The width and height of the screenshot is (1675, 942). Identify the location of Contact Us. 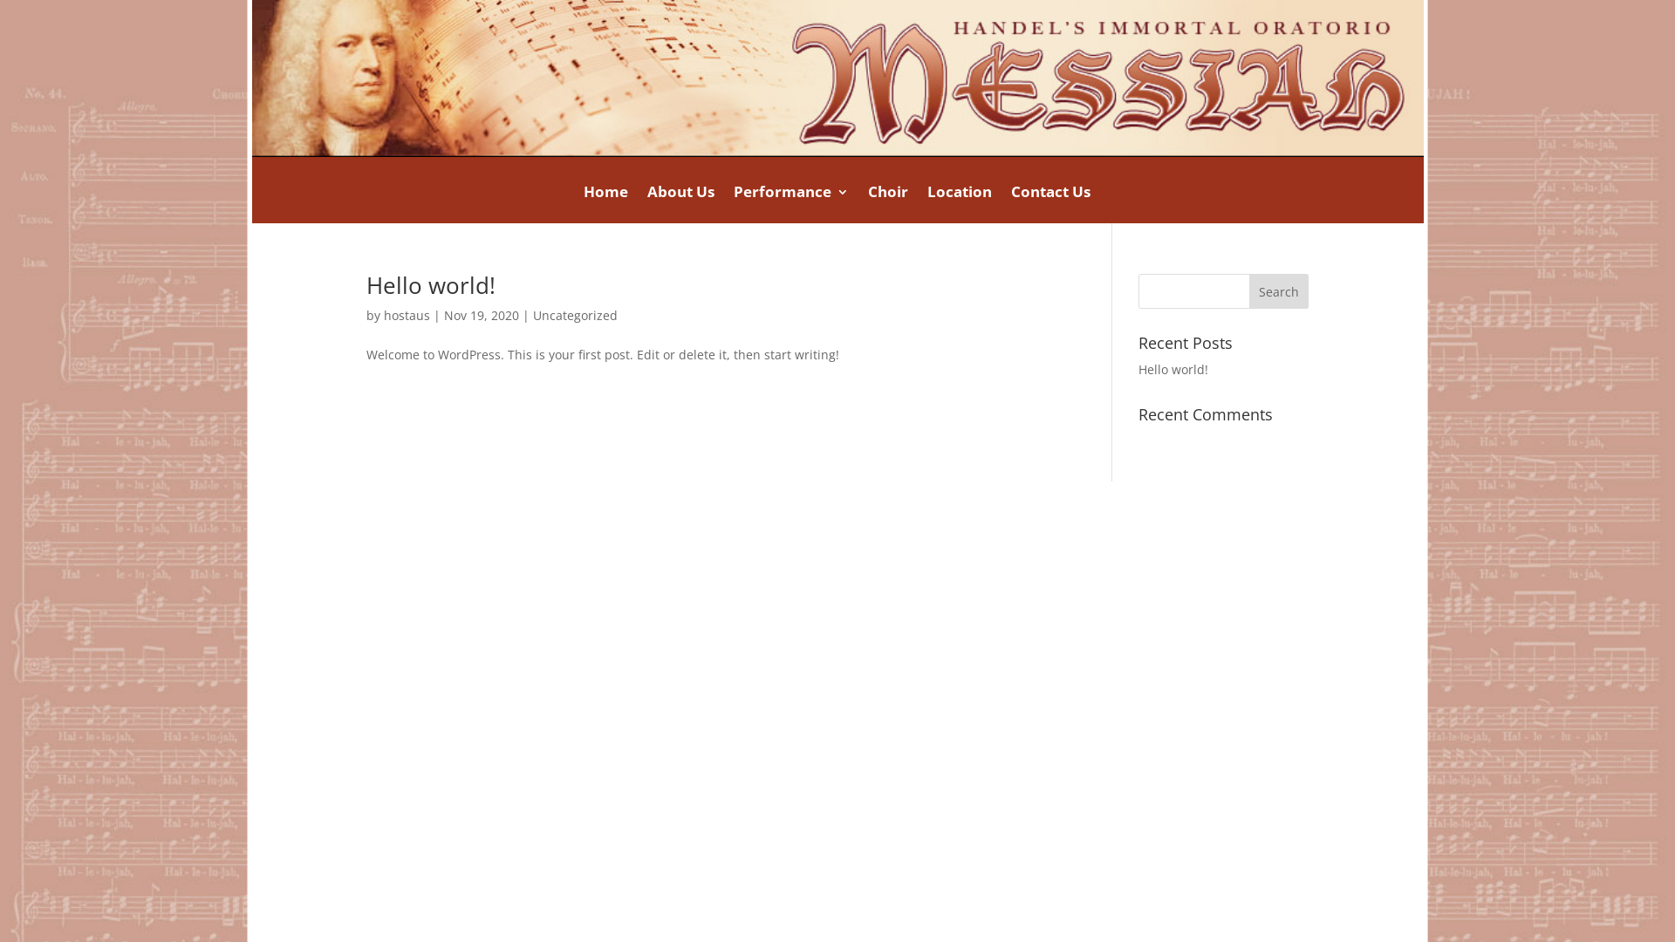
(1050, 204).